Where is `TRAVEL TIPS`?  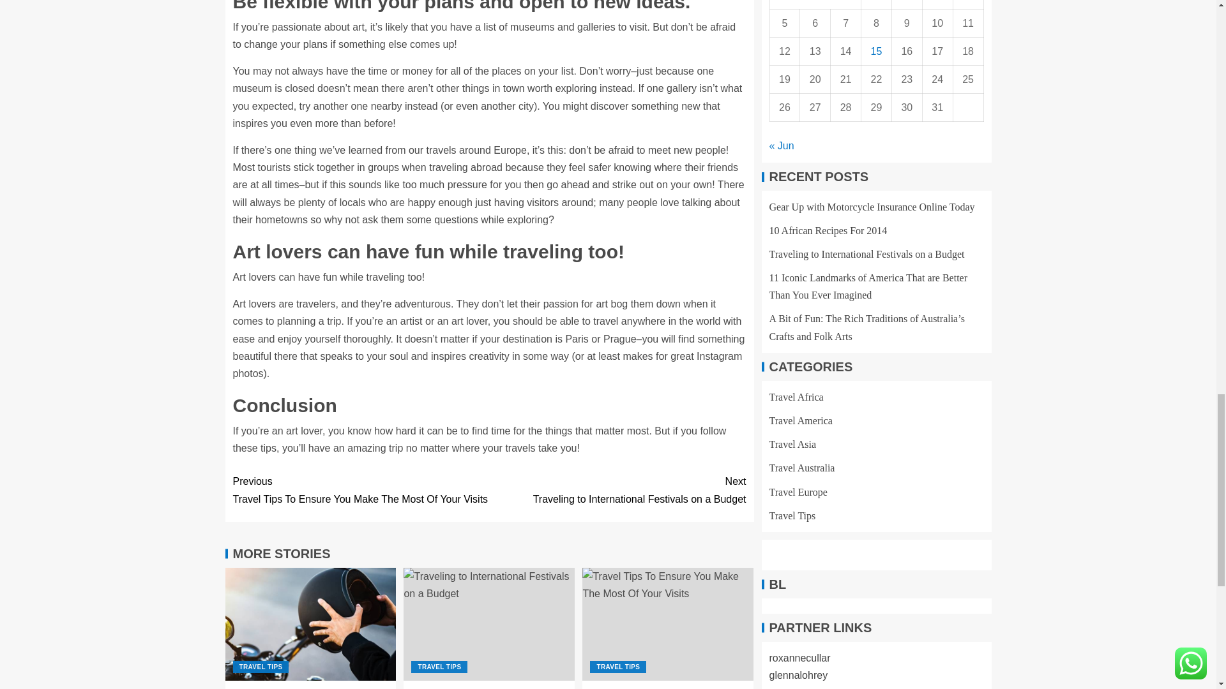
TRAVEL TIPS is located at coordinates (261, 667).